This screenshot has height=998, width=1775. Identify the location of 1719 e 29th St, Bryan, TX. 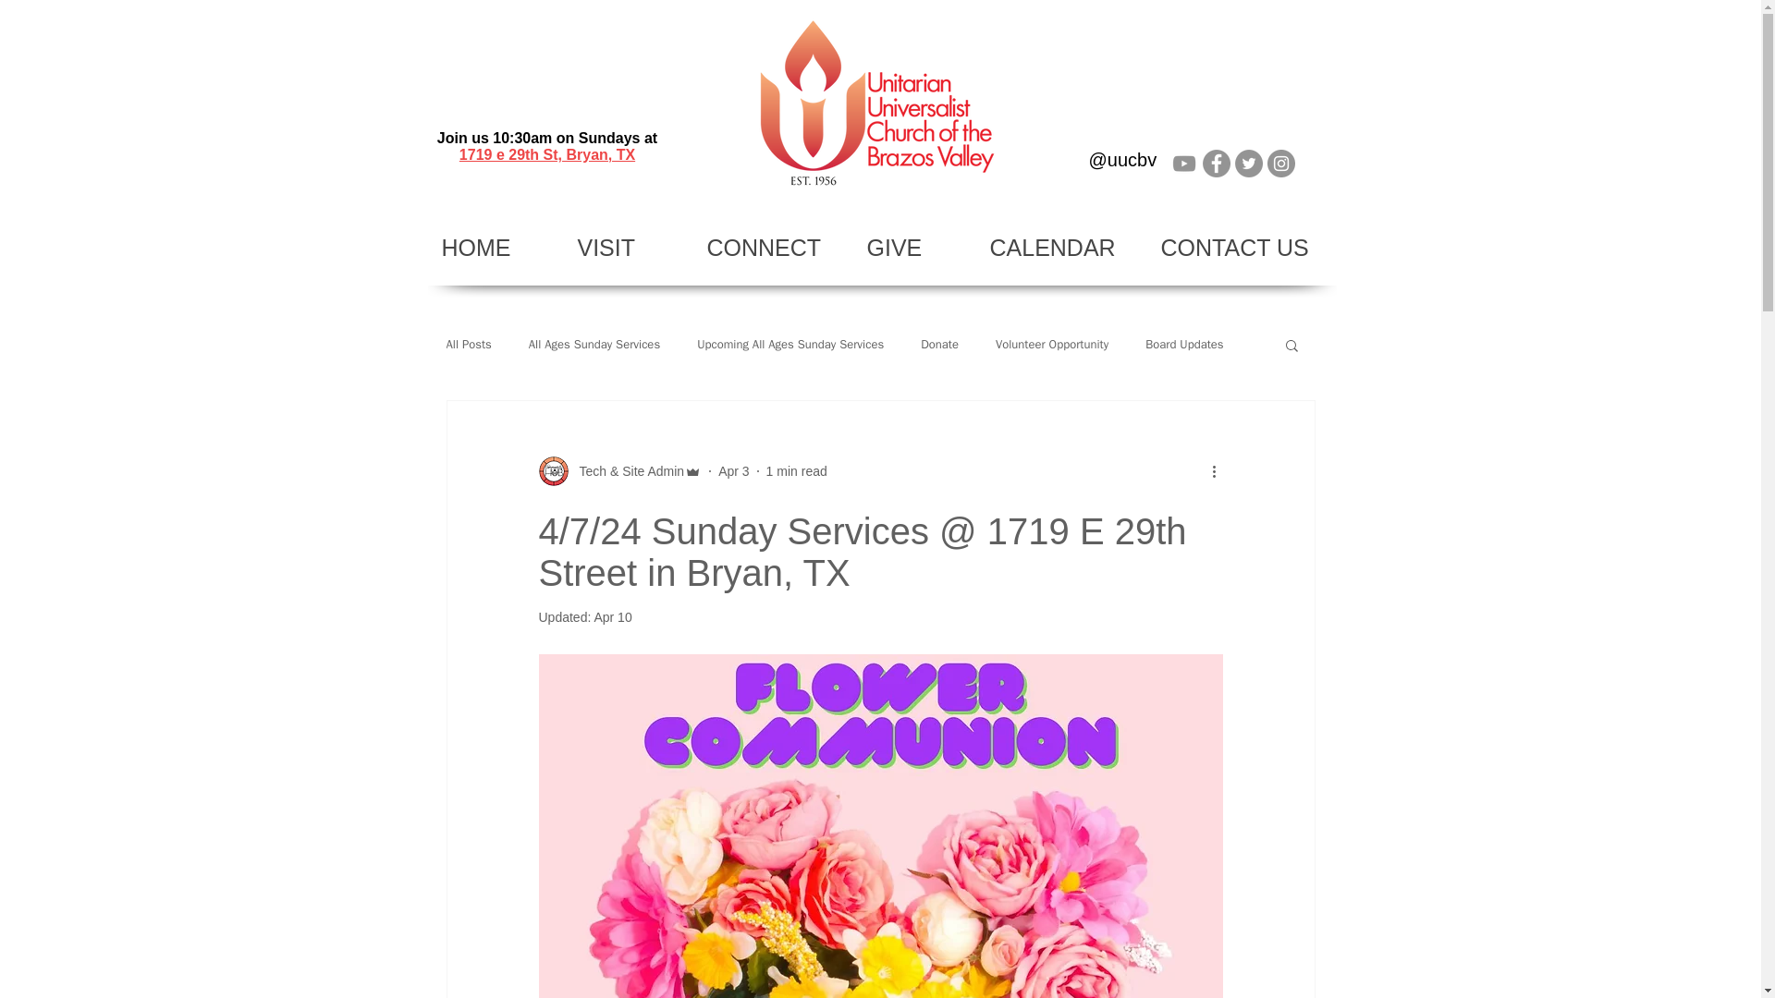
(547, 154).